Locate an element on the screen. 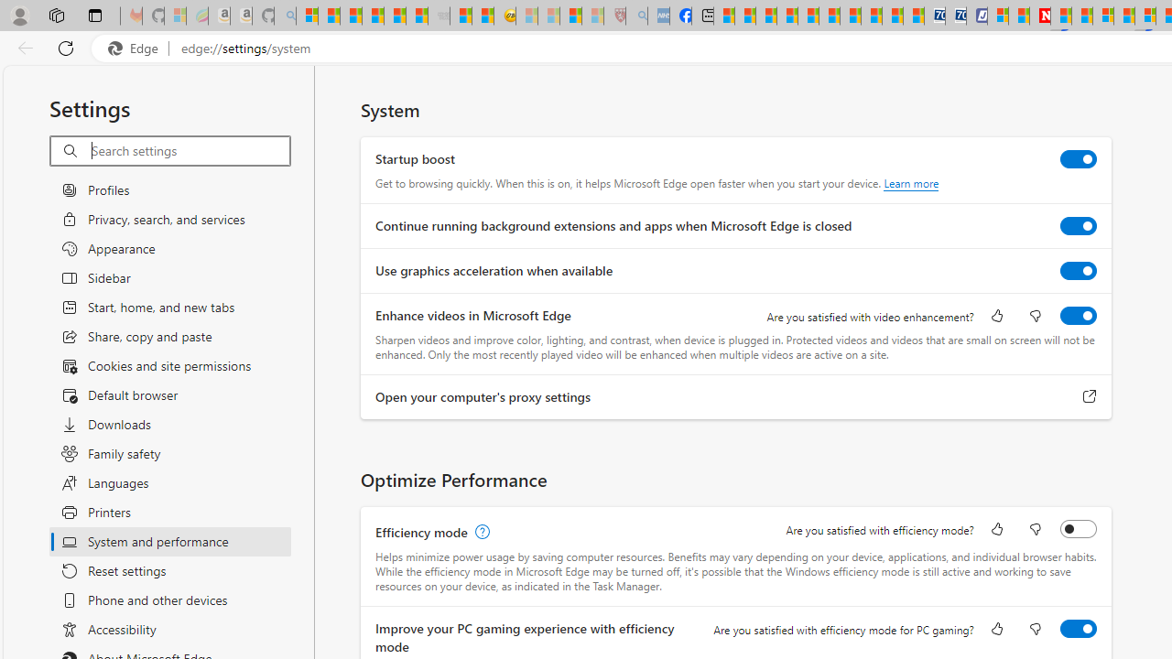 This screenshot has height=659, width=1172. Efficiency mode, learn more is located at coordinates (480, 533).